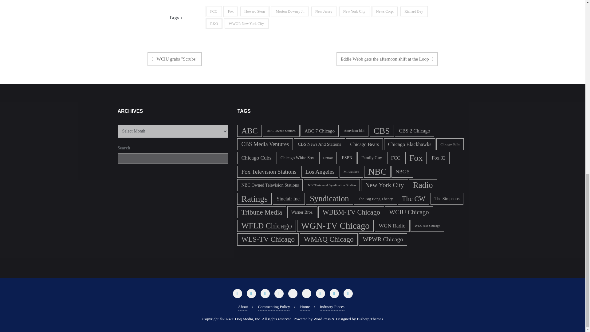  I want to click on WCIU grabs "Scrubs", so click(175, 59).